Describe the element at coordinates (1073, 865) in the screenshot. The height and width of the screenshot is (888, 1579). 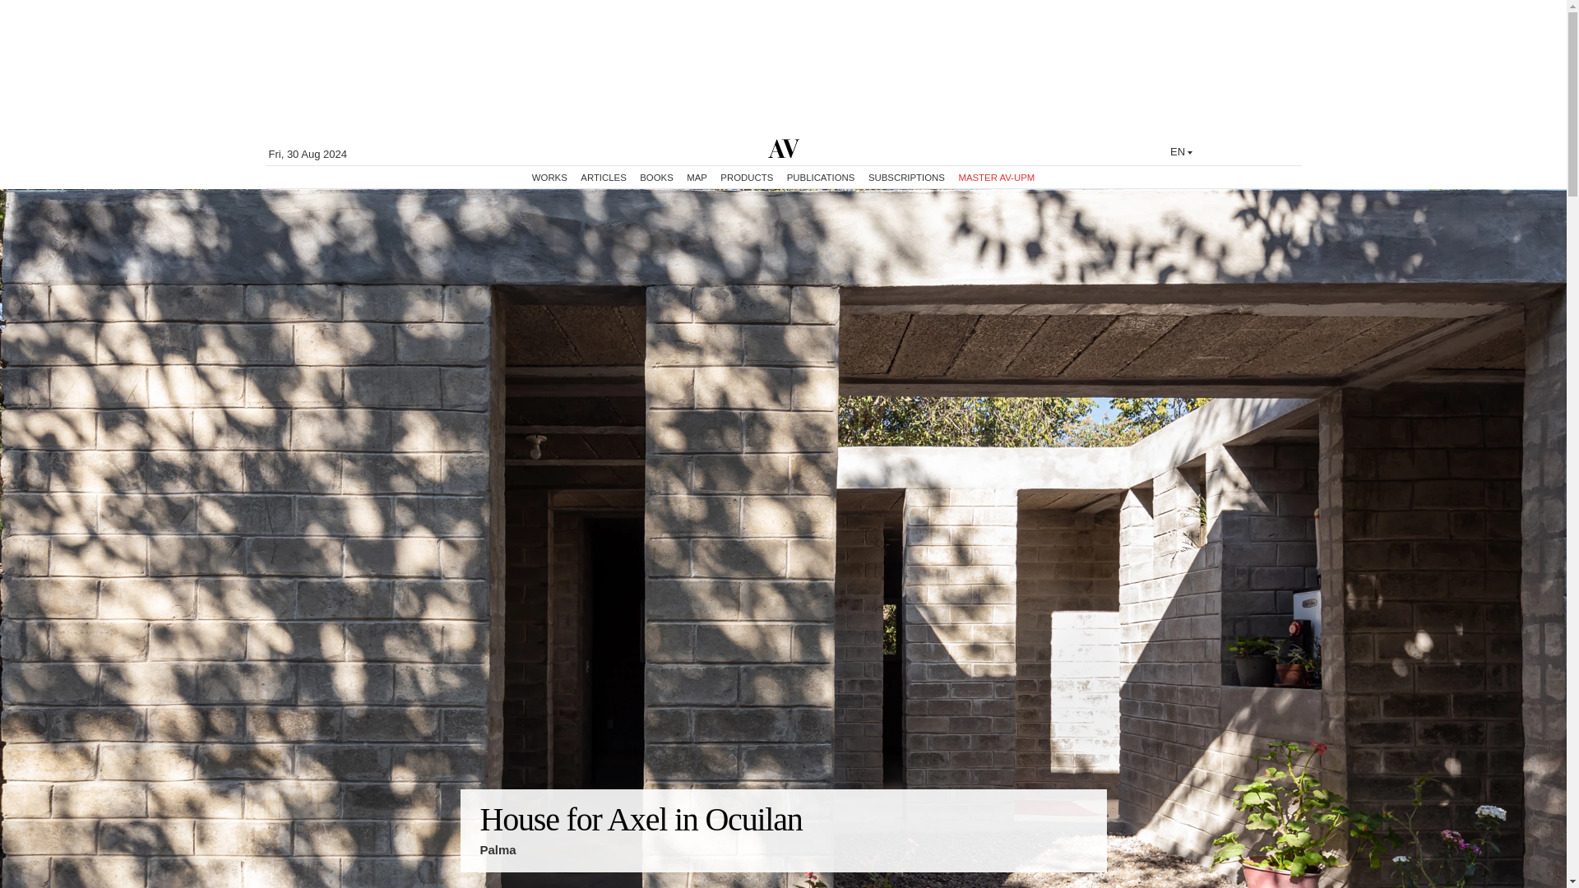
I see `Share this on Twitter` at that location.